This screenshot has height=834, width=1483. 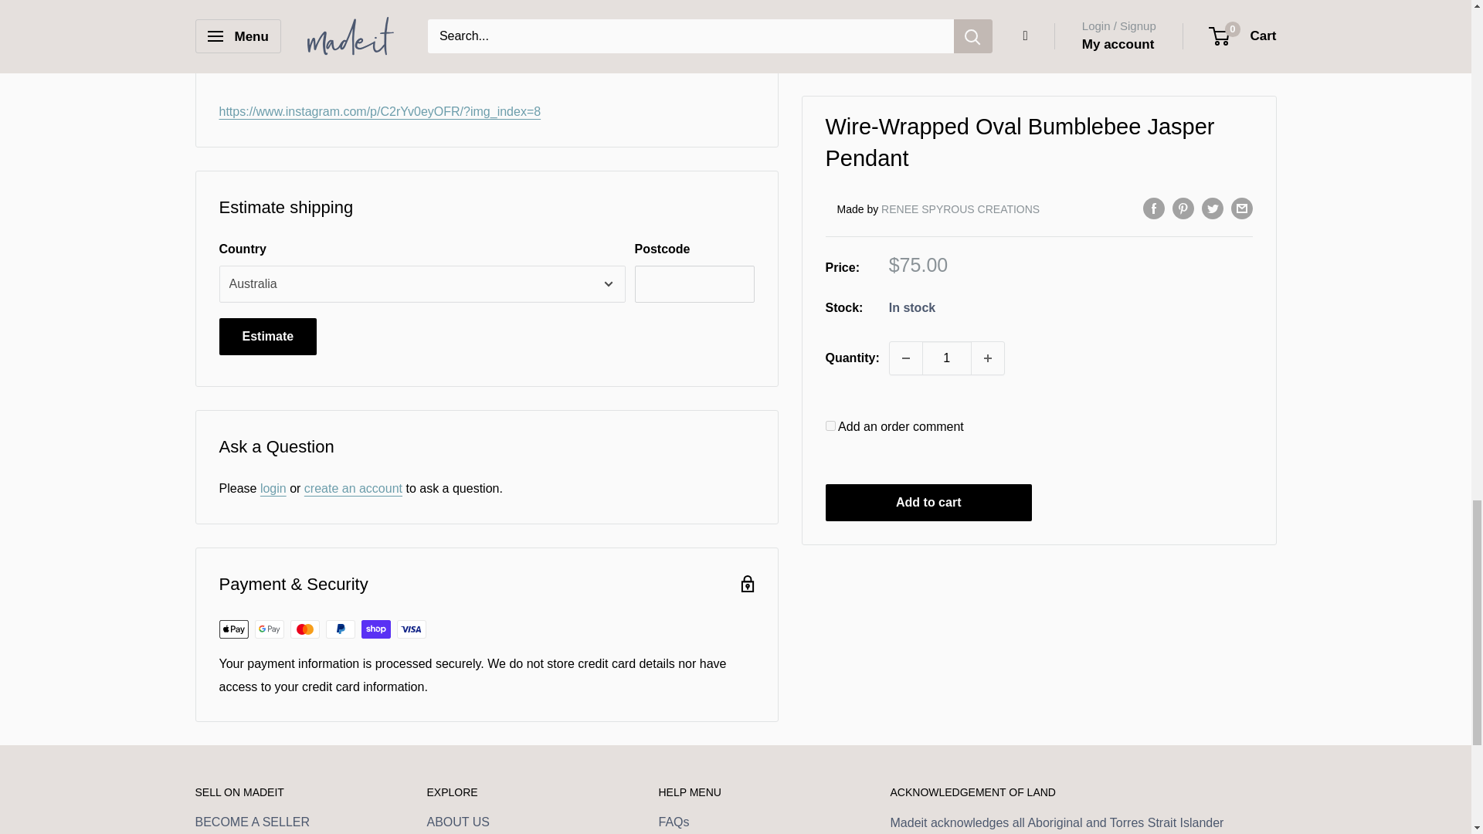 I want to click on Wire-Wrapped Oval Bumblebee Jasper Pendant Video, so click(x=380, y=123).